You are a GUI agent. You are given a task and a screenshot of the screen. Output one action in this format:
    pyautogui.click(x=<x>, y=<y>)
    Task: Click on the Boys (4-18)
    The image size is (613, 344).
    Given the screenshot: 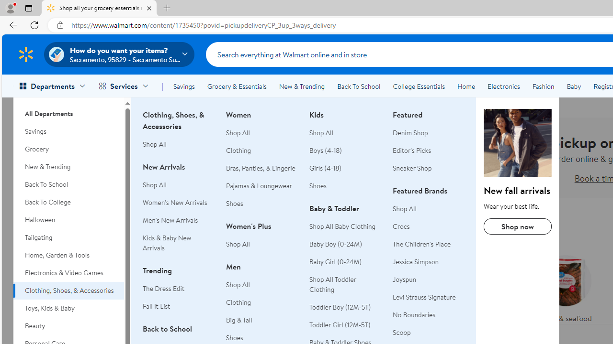 What is the action you would take?
    pyautogui.click(x=326, y=150)
    